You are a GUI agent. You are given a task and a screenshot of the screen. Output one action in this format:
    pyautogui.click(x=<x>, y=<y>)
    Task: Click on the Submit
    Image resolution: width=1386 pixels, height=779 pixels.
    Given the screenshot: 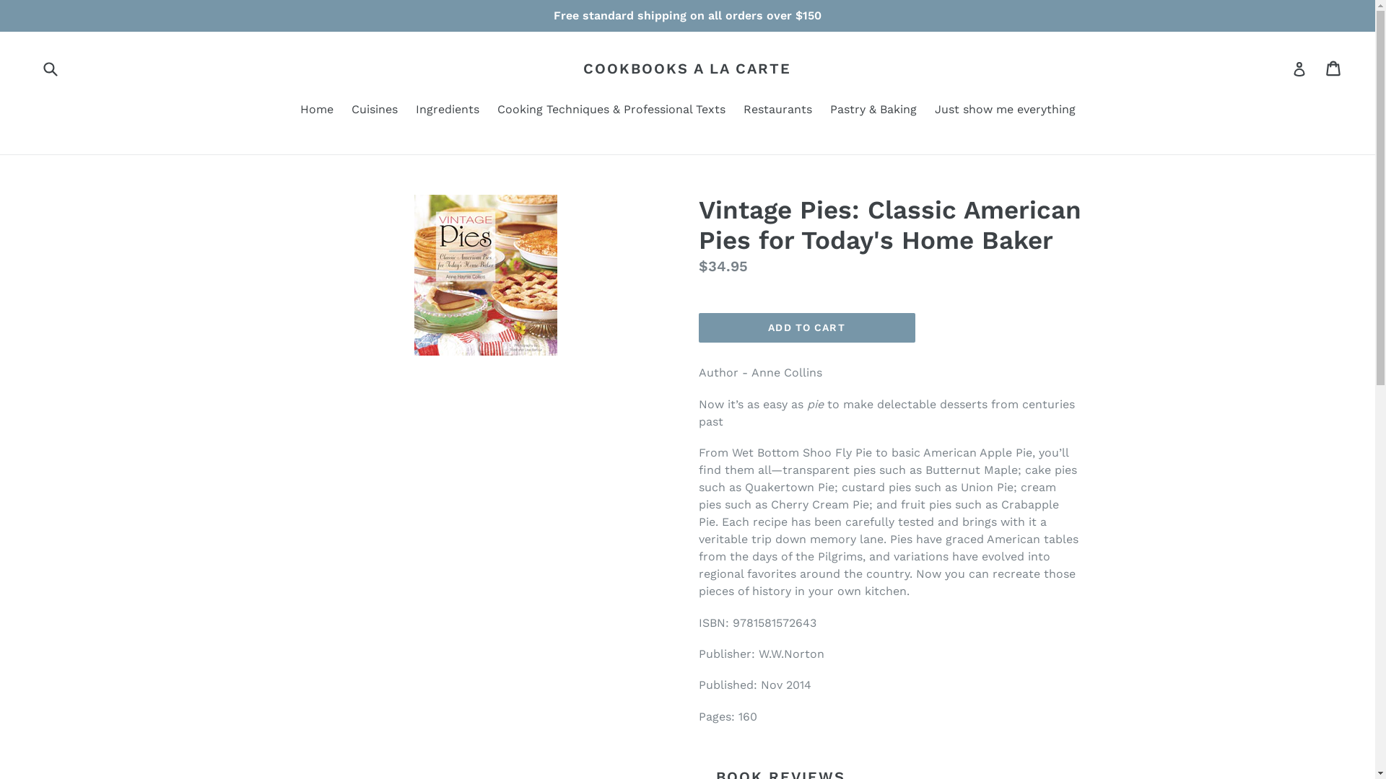 What is the action you would take?
    pyautogui.click(x=50, y=68)
    